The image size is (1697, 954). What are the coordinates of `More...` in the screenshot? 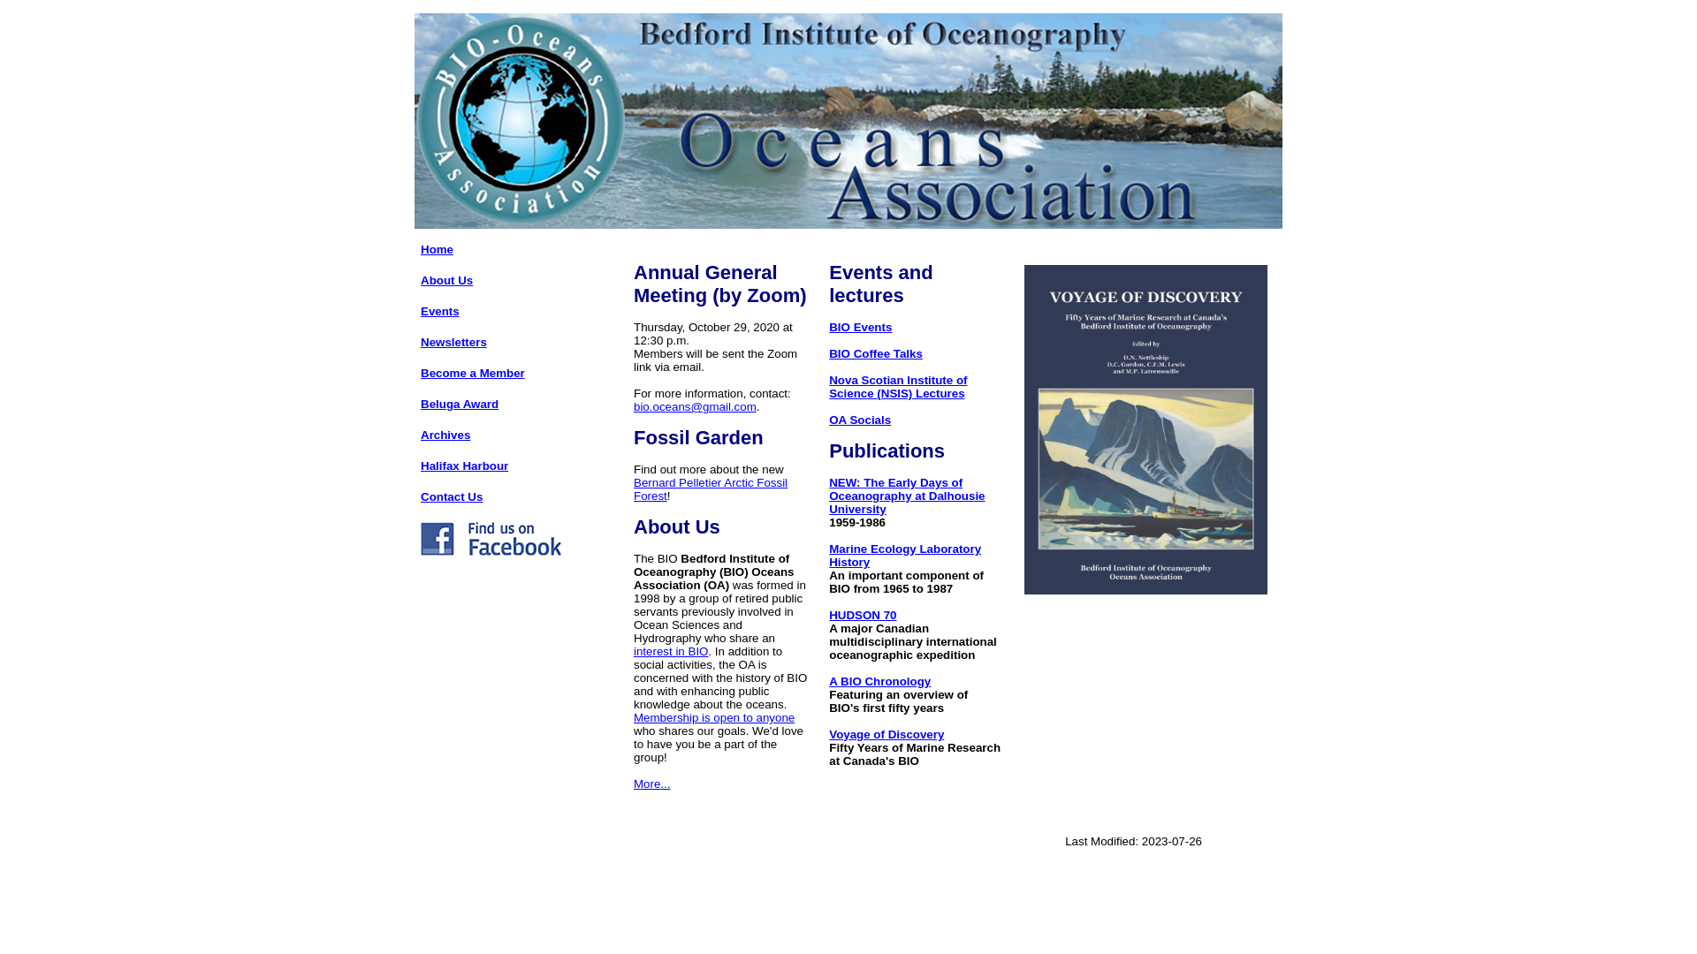 It's located at (652, 784).